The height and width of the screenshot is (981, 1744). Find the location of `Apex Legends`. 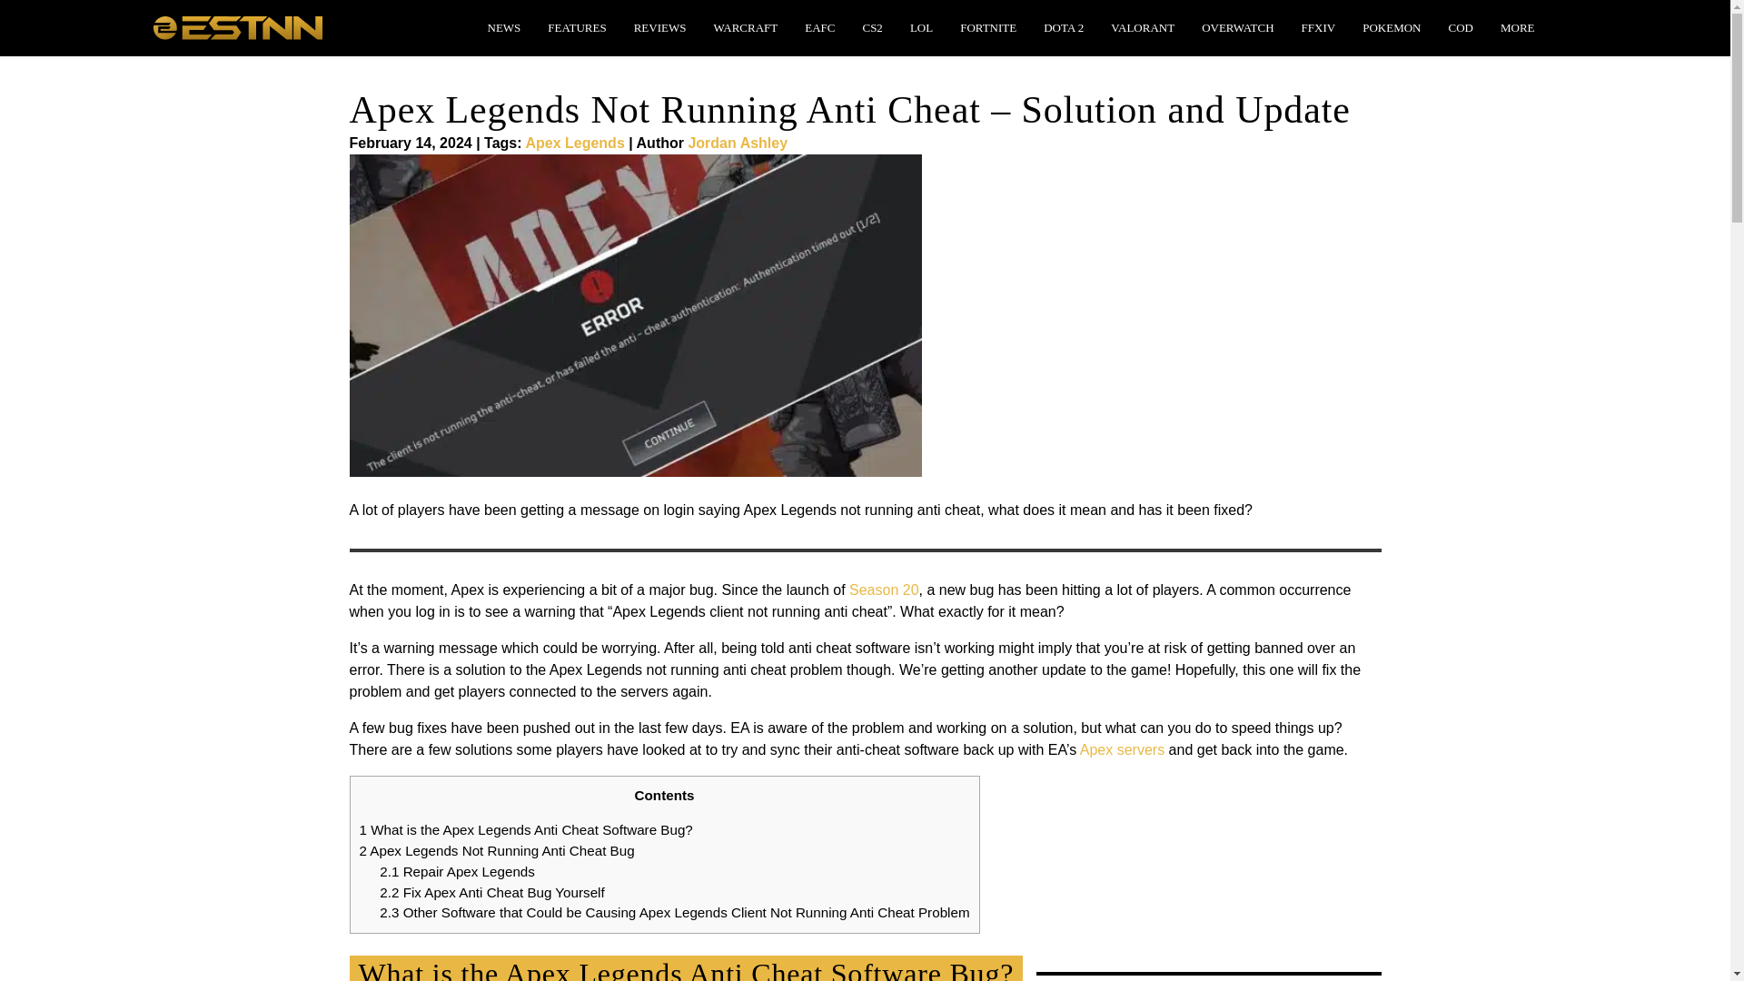

Apex Legends is located at coordinates (574, 144).